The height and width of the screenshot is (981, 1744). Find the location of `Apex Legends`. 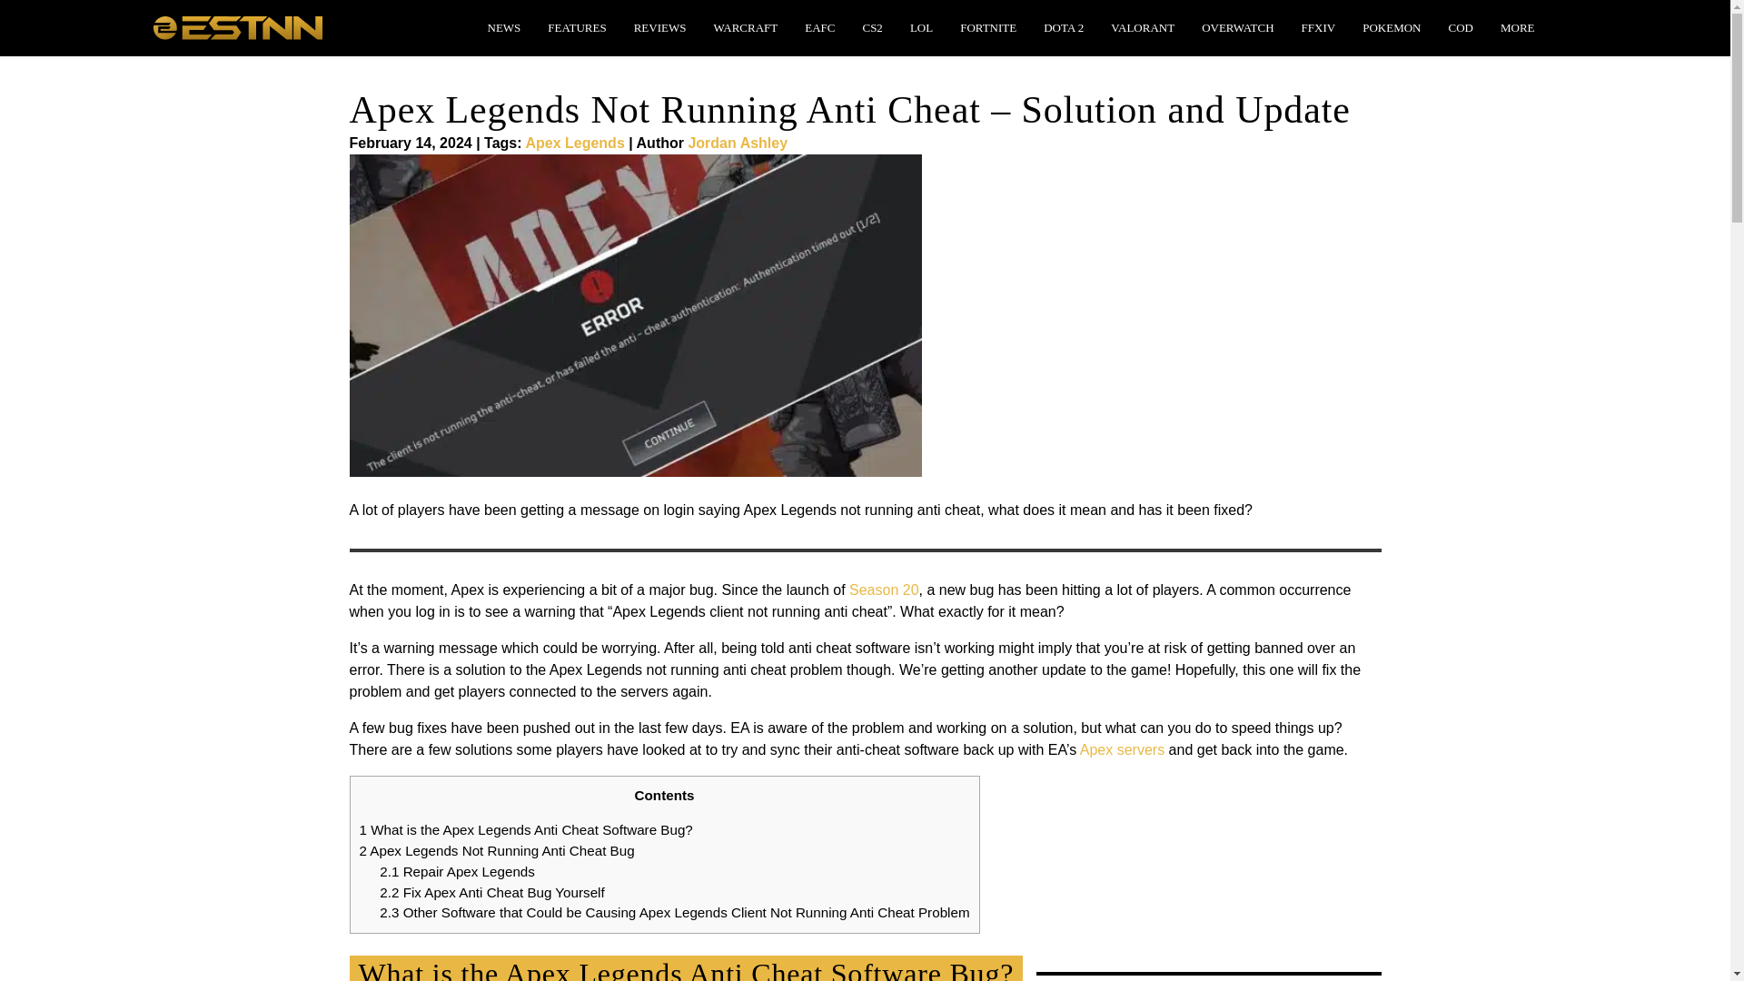

Apex Legends is located at coordinates (574, 144).